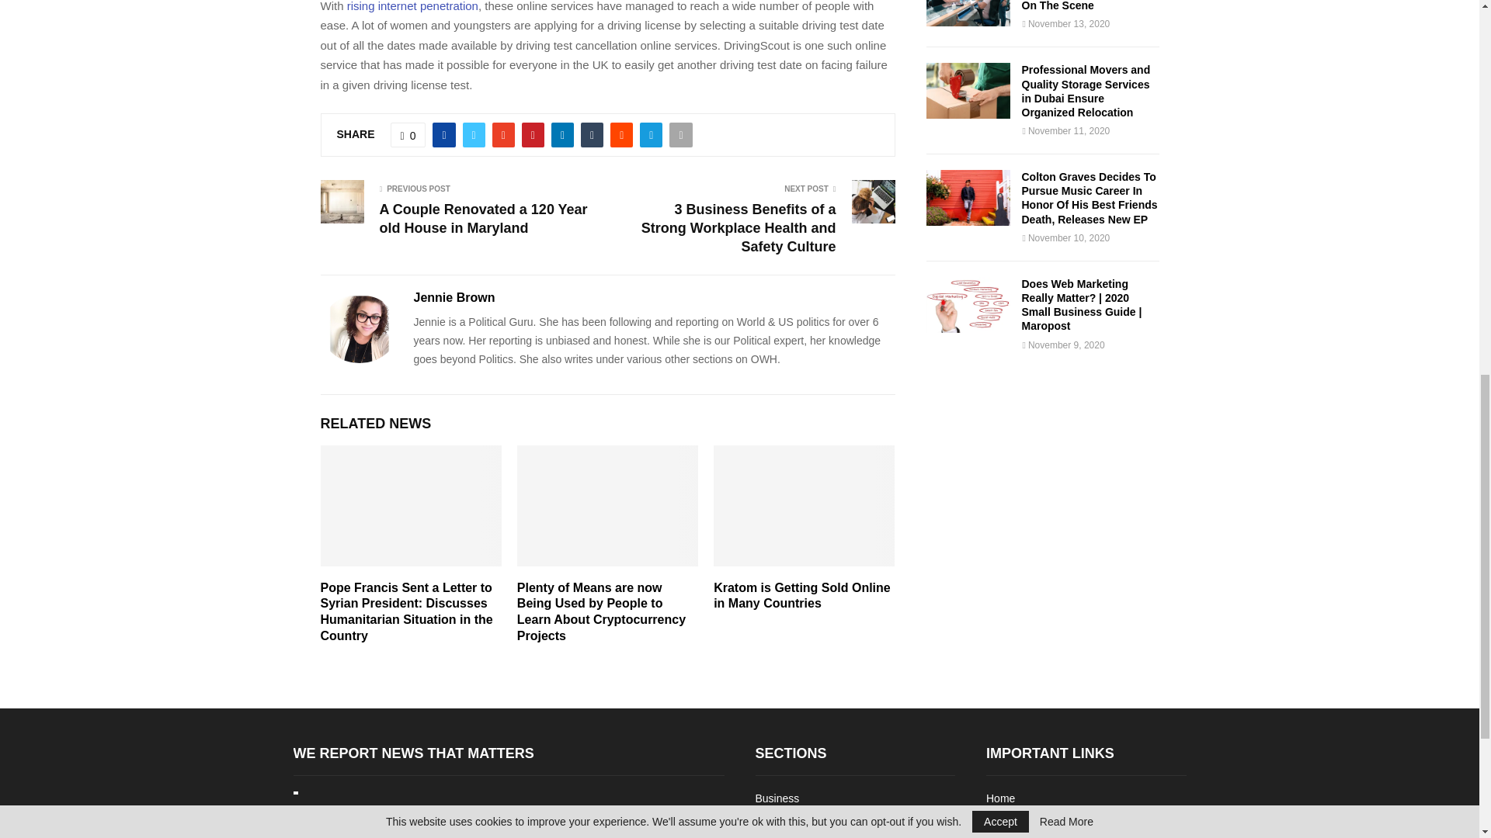 The image size is (1491, 838). I want to click on Like, so click(408, 135).